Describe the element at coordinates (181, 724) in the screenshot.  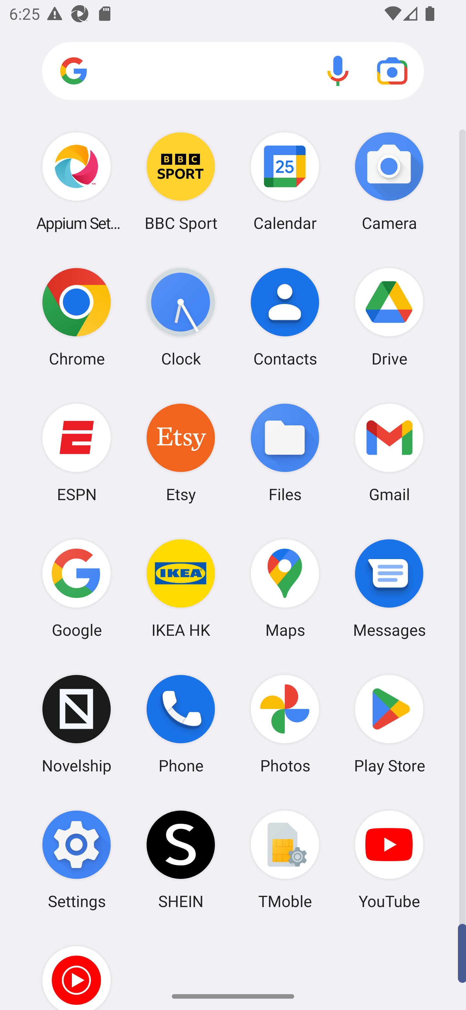
I see `Phone` at that location.